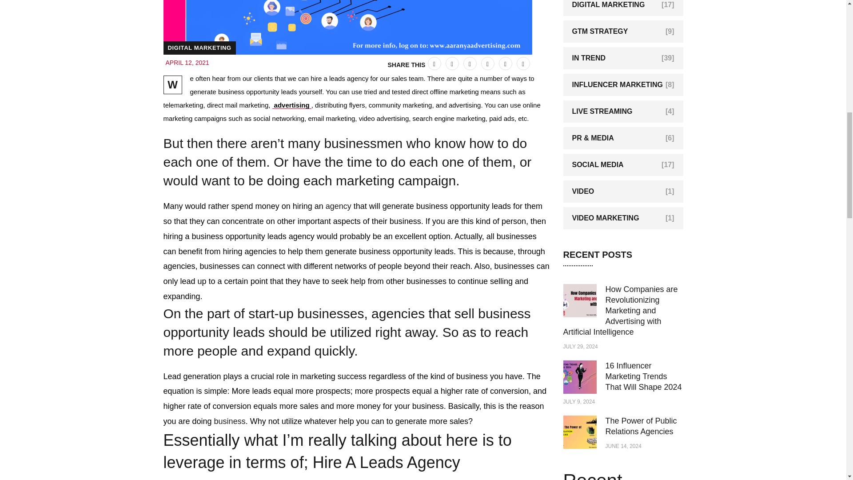  I want to click on Pinterest, so click(469, 63).